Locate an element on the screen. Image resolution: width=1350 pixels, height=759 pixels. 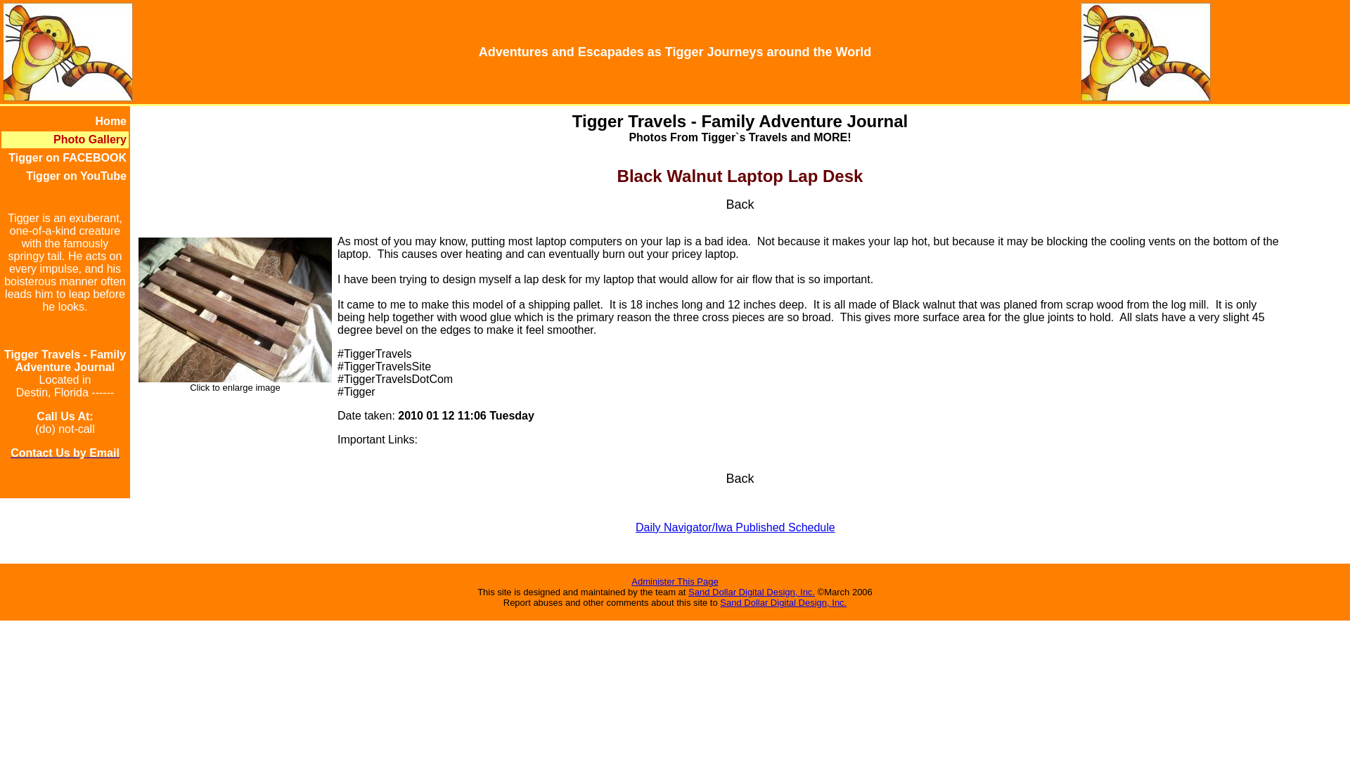
Sand Dollar Digital Design, Inc. is located at coordinates (752, 592).